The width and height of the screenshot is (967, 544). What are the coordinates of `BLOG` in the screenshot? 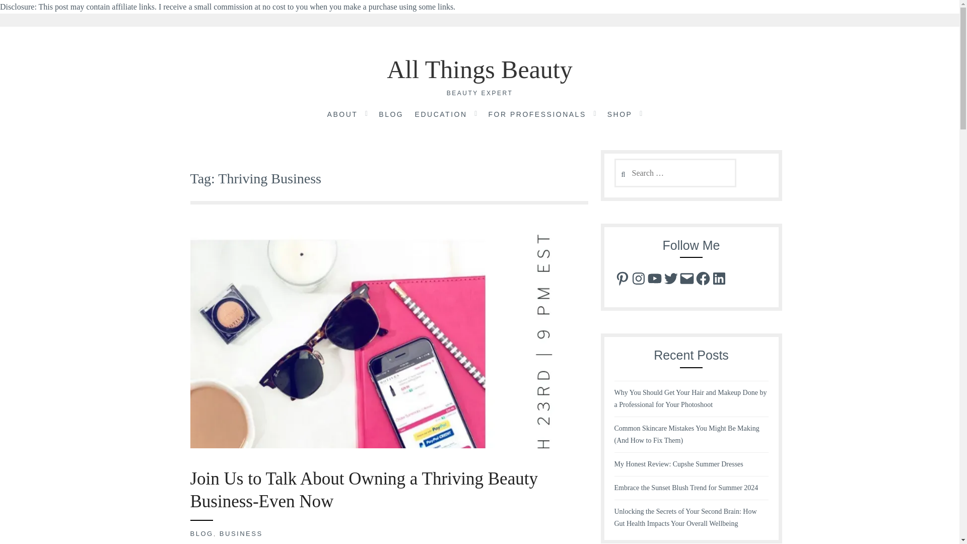 It's located at (391, 115).